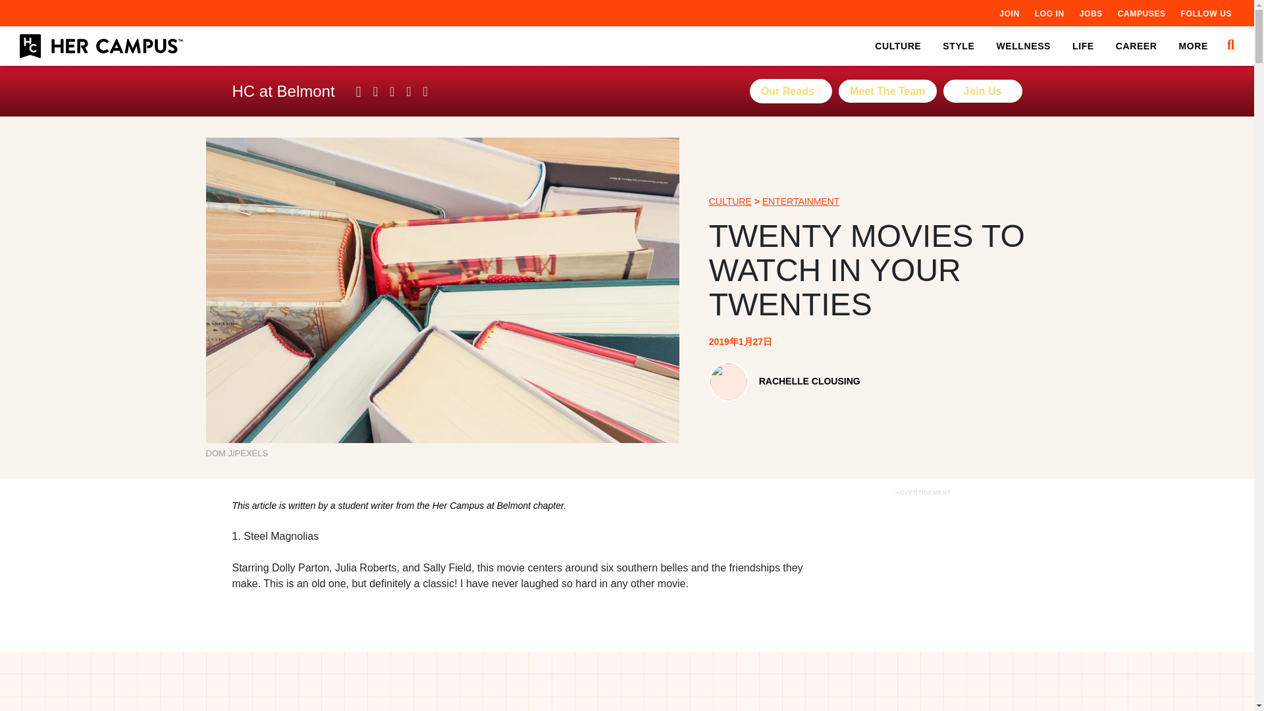  What do you see at coordinates (1142, 13) in the screenshot?
I see `CAMPUSES` at bounding box center [1142, 13].